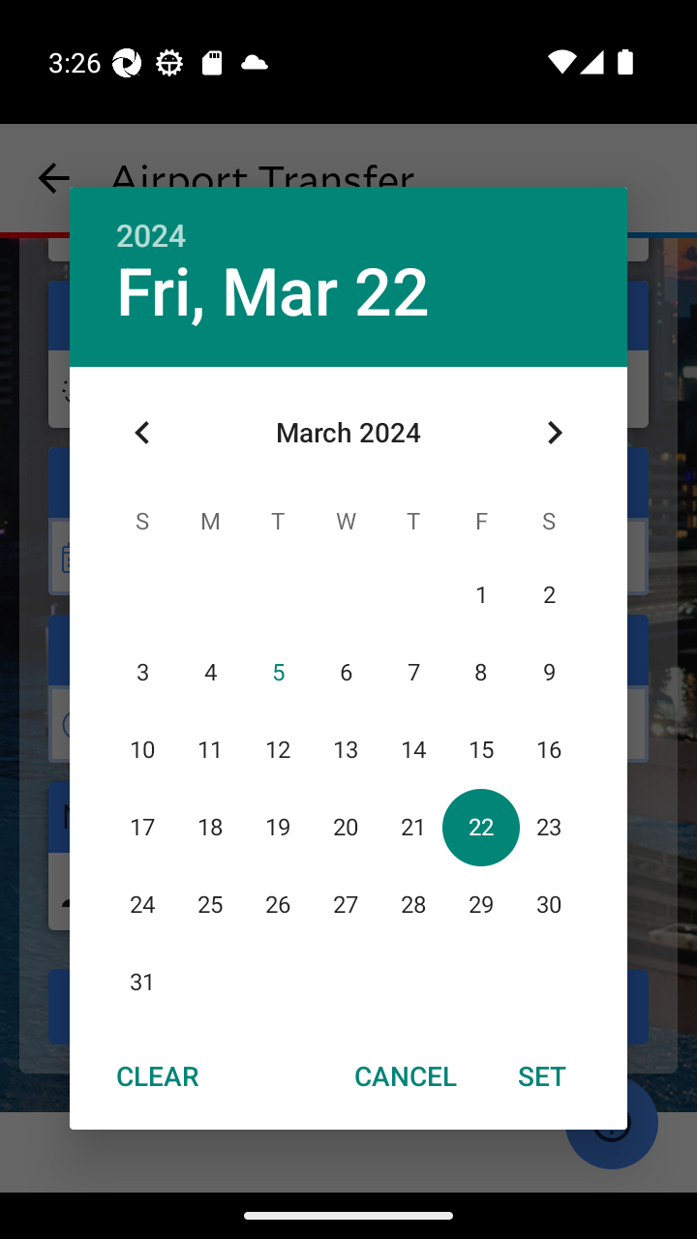 The height and width of the screenshot is (1239, 697). Describe the element at coordinates (209, 672) in the screenshot. I see `4 04 March 2024` at that location.